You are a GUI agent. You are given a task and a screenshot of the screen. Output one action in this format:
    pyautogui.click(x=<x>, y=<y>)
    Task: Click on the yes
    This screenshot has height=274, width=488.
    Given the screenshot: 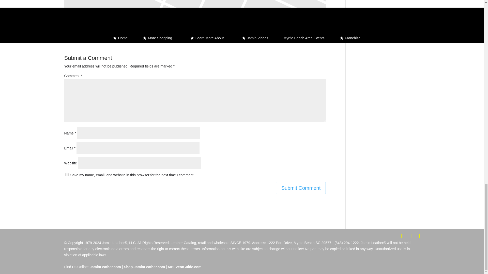 What is the action you would take?
    pyautogui.click(x=67, y=175)
    